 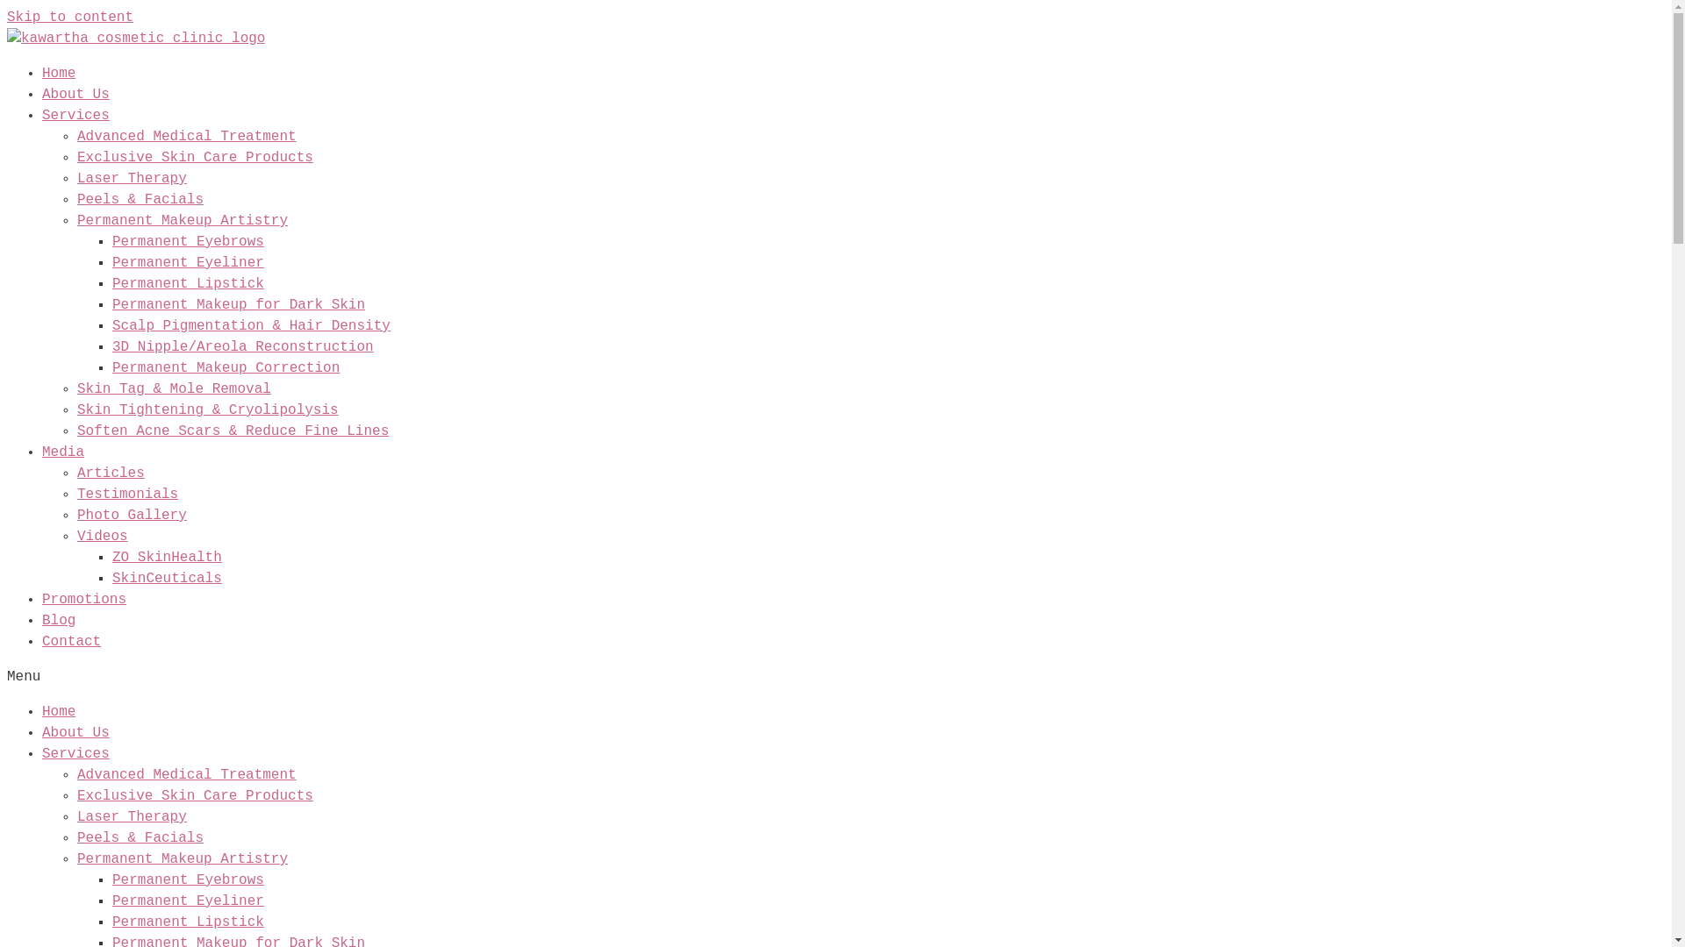 What do you see at coordinates (226, 368) in the screenshot?
I see `Permanent Makeup Correction` at bounding box center [226, 368].